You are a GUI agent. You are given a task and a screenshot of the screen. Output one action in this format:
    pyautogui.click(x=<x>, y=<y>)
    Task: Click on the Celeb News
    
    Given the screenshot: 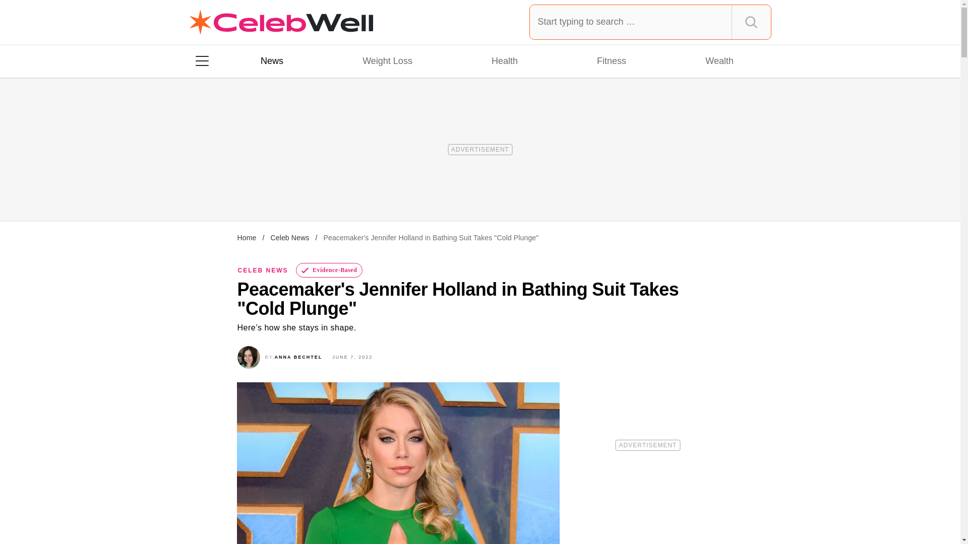 What is the action you would take?
    pyautogui.click(x=289, y=238)
    